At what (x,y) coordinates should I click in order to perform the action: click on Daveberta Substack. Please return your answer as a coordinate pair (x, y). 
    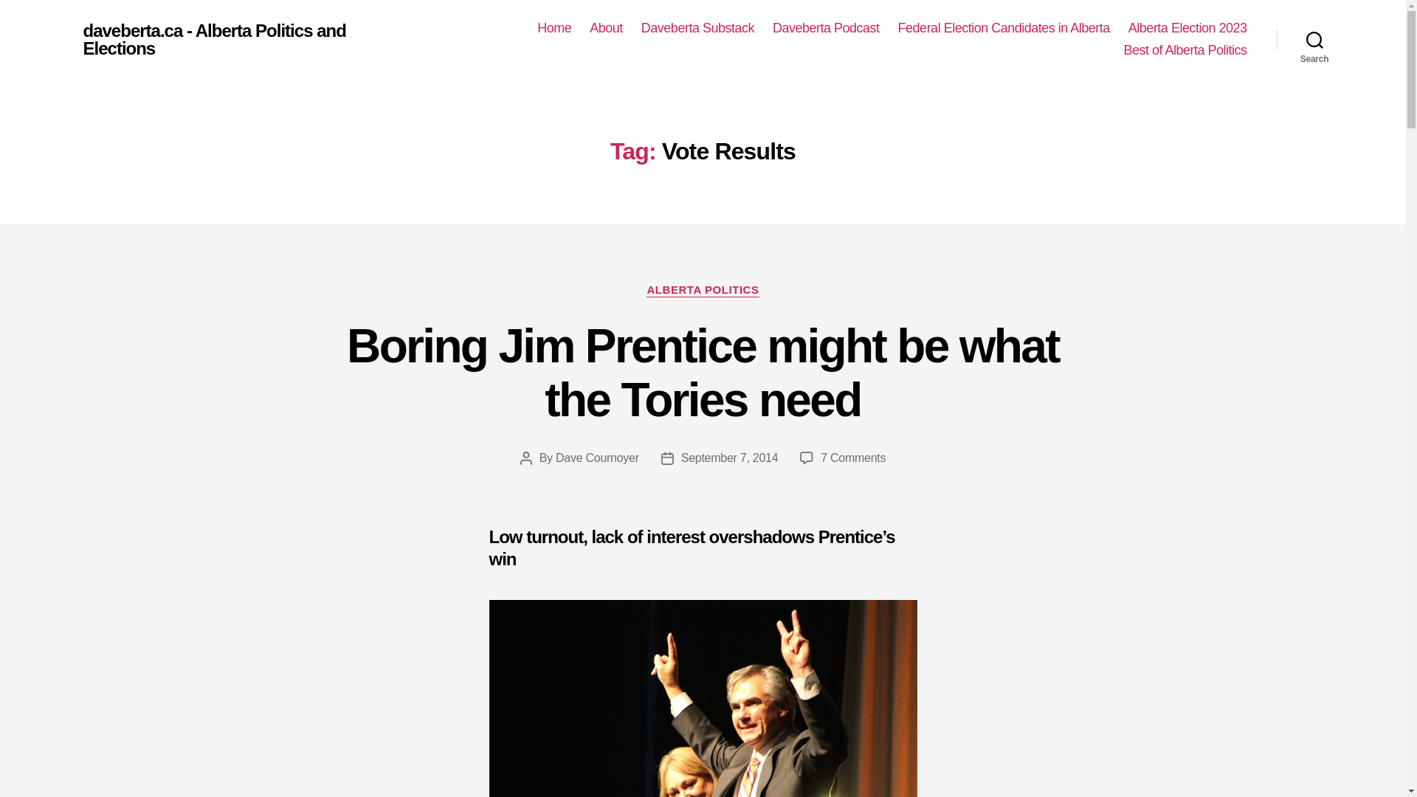
    Looking at the image, I should click on (697, 28).